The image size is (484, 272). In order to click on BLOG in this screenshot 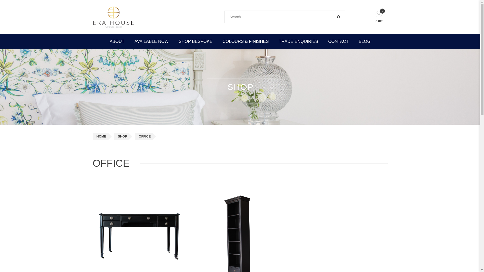, I will do `click(365, 42)`.